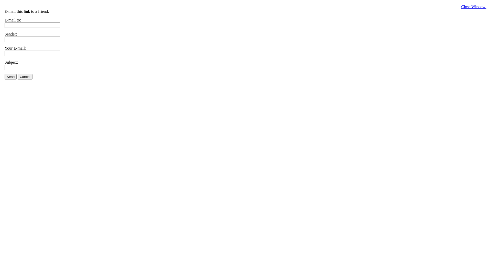  What do you see at coordinates (474, 7) in the screenshot?
I see `Close Window` at bounding box center [474, 7].